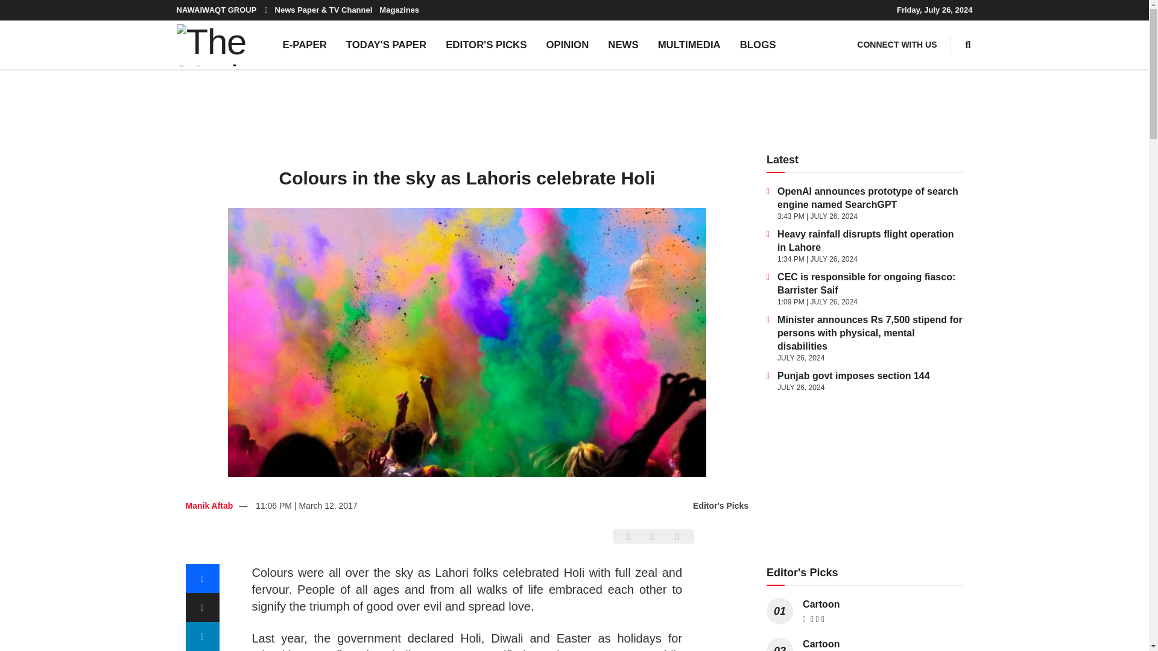 The image size is (1158, 651). I want to click on Magazines, so click(399, 10).